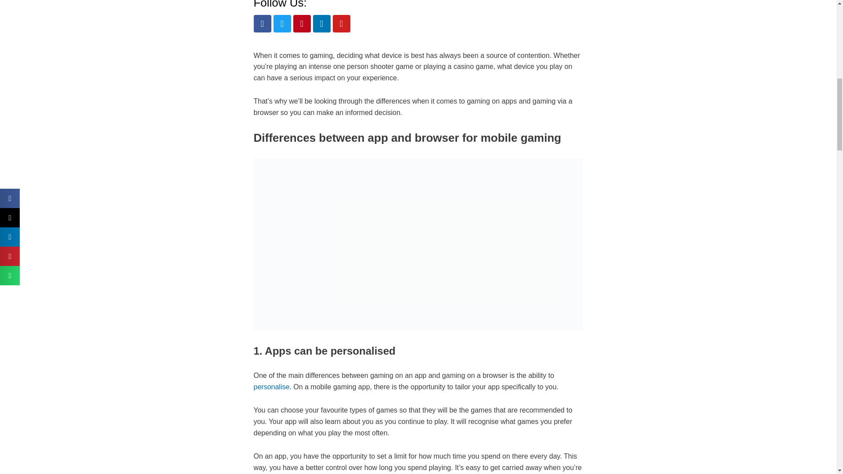  I want to click on Twitter, so click(282, 24).